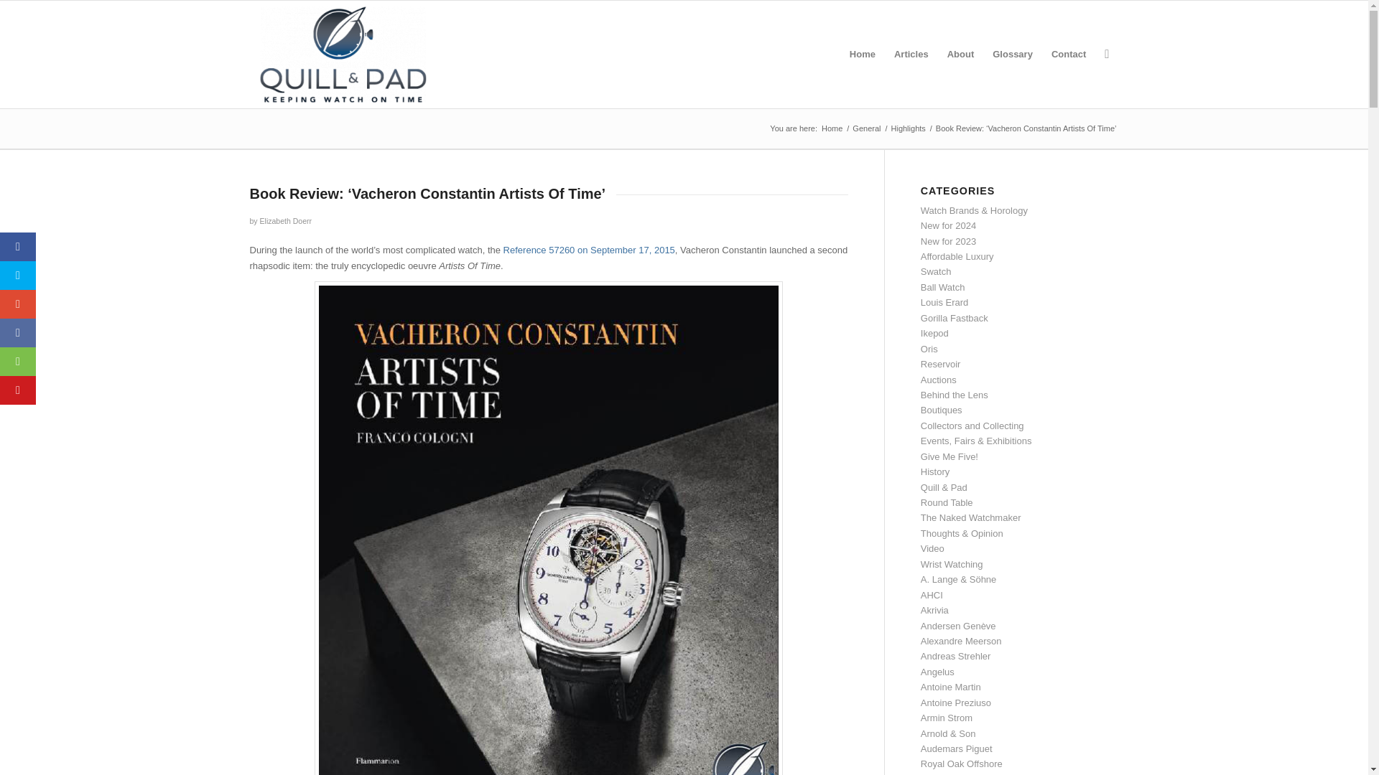 The width and height of the screenshot is (1379, 775). What do you see at coordinates (948, 241) in the screenshot?
I see `New for 2023` at bounding box center [948, 241].